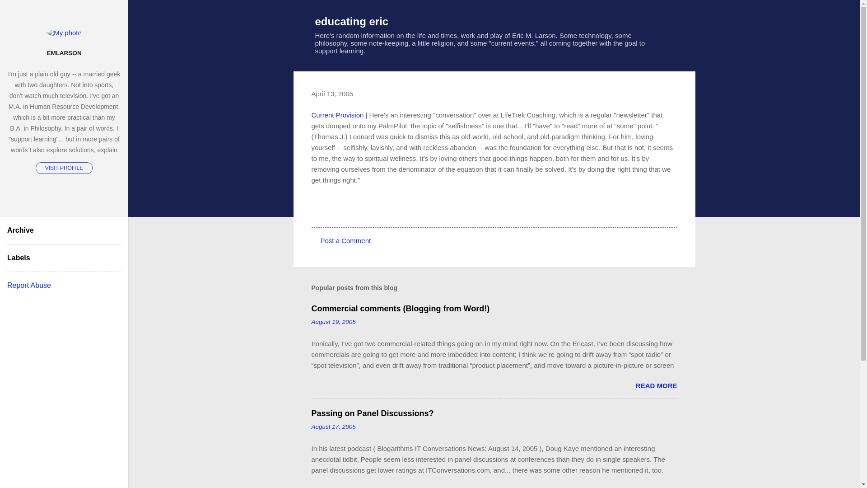 This screenshot has width=867, height=488. What do you see at coordinates (338, 115) in the screenshot?
I see `Current Provision` at bounding box center [338, 115].